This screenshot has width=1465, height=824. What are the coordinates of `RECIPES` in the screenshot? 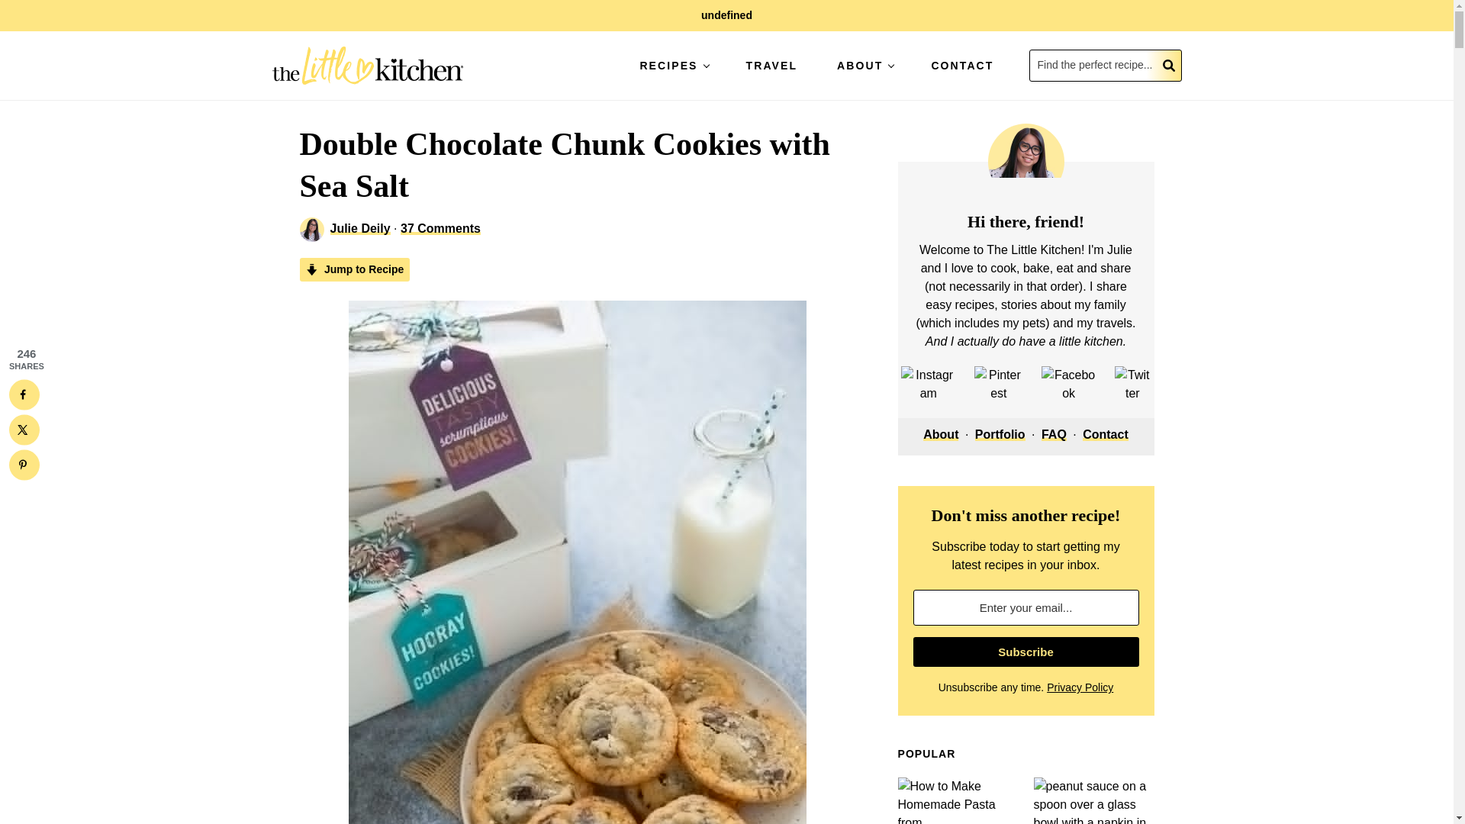 It's located at (671, 65).